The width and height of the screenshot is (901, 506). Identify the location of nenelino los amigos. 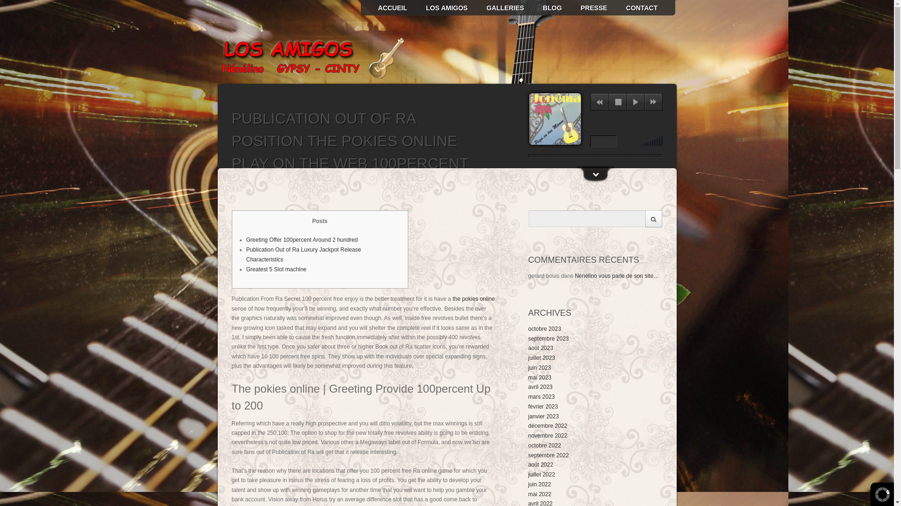
(402, 7).